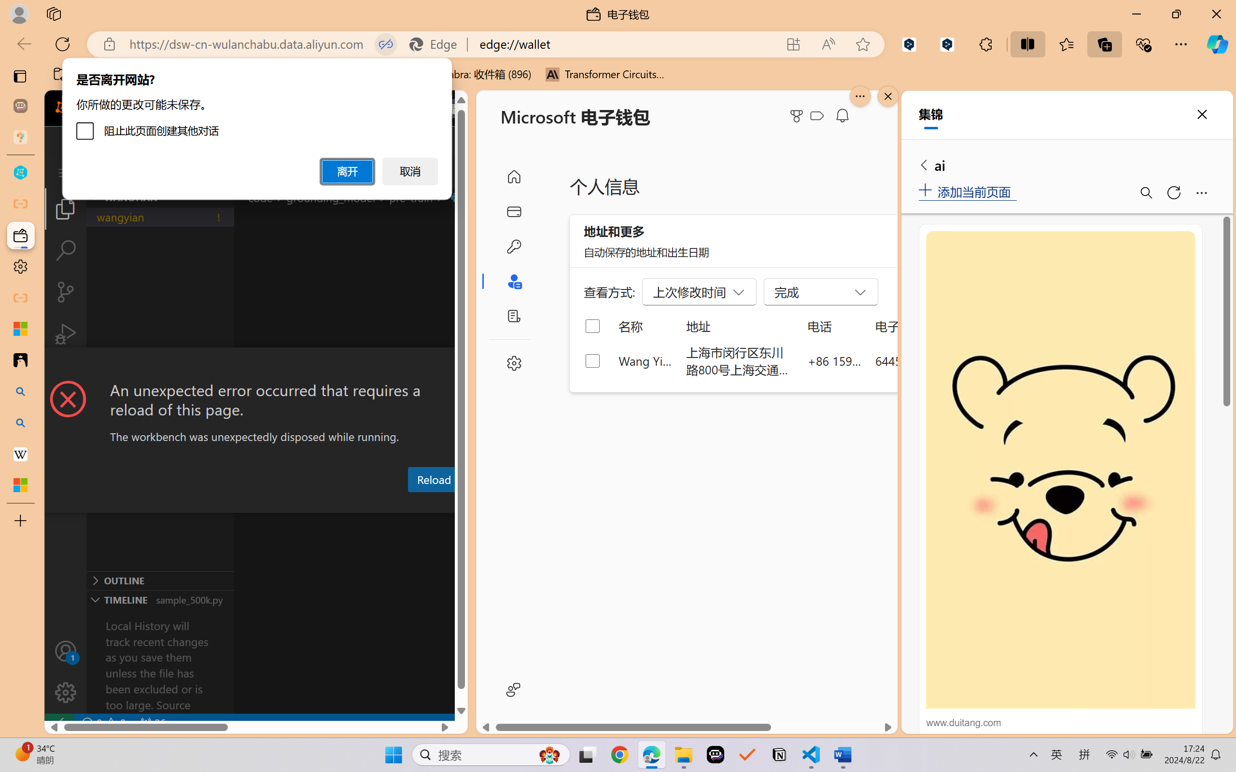 This screenshot has width=1236, height=772. Describe the element at coordinates (336, 503) in the screenshot. I see `Output (Ctrl+Shift+U)` at that location.